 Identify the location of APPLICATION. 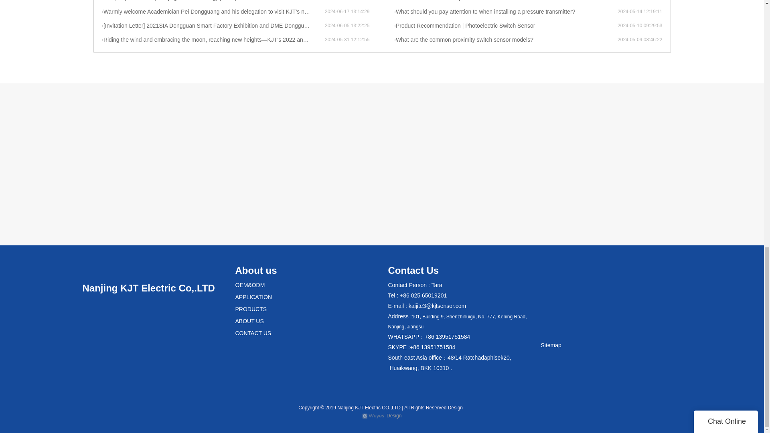
(253, 297).